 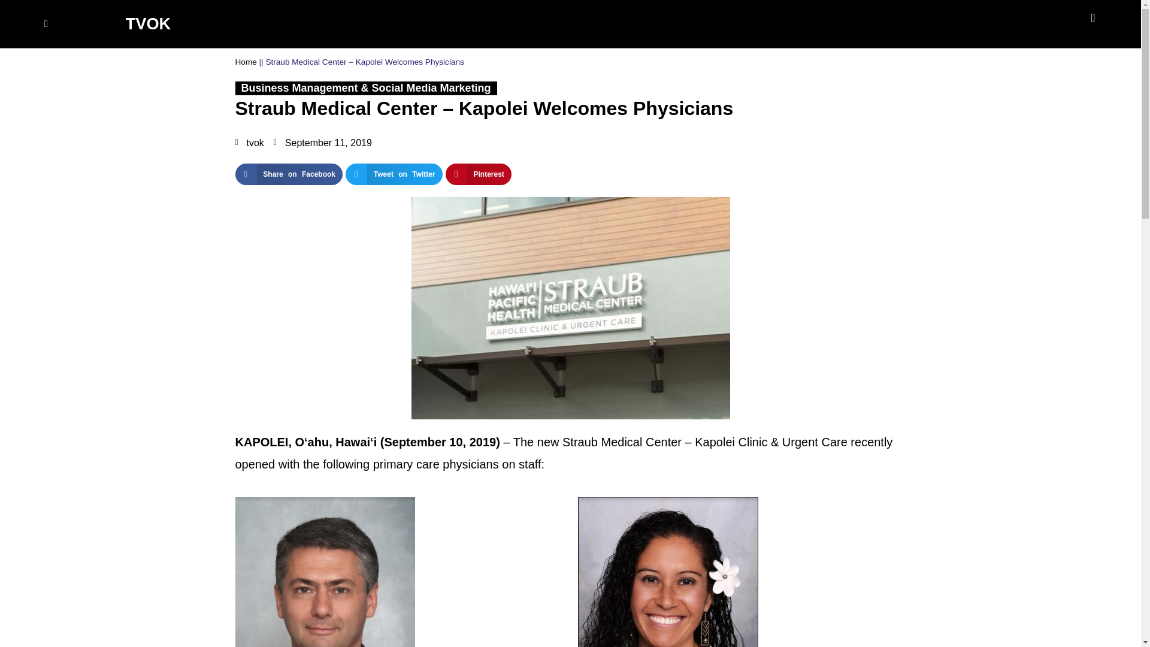 I want to click on TVOK, so click(x=149, y=23).